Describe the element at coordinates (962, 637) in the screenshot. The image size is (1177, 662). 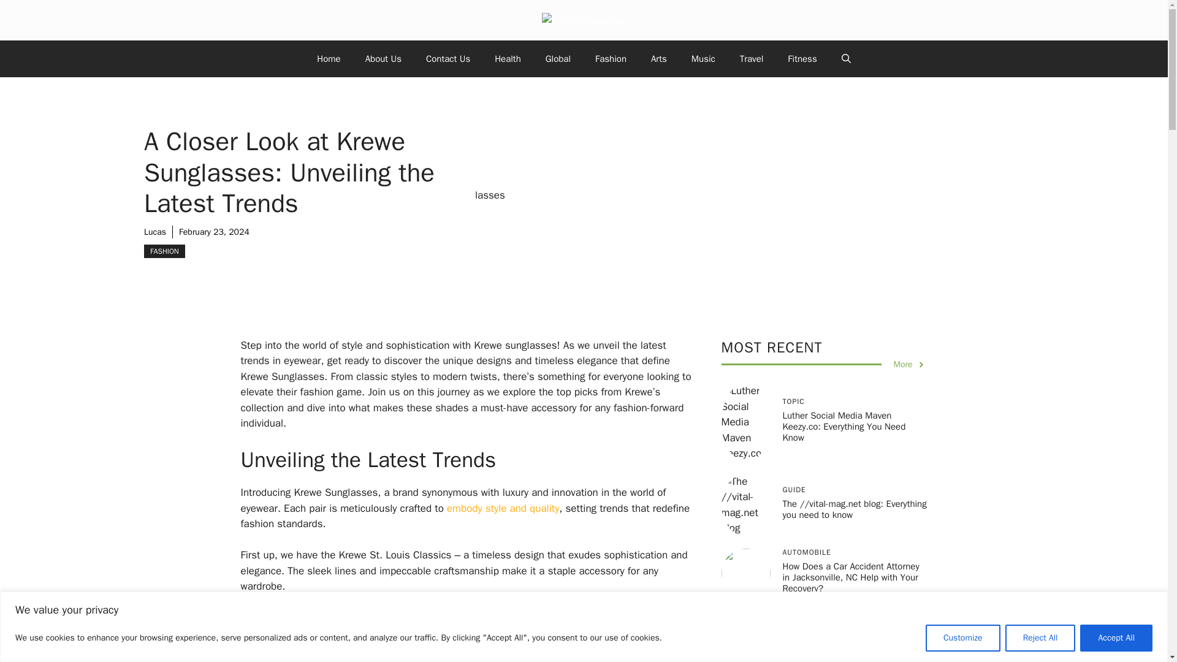
I see `Customize` at that location.